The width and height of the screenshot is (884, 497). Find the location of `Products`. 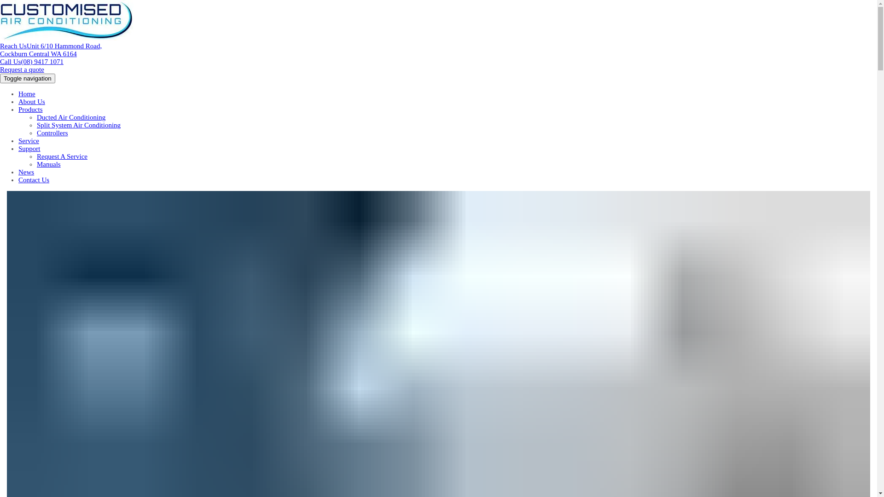

Products is located at coordinates (30, 110).